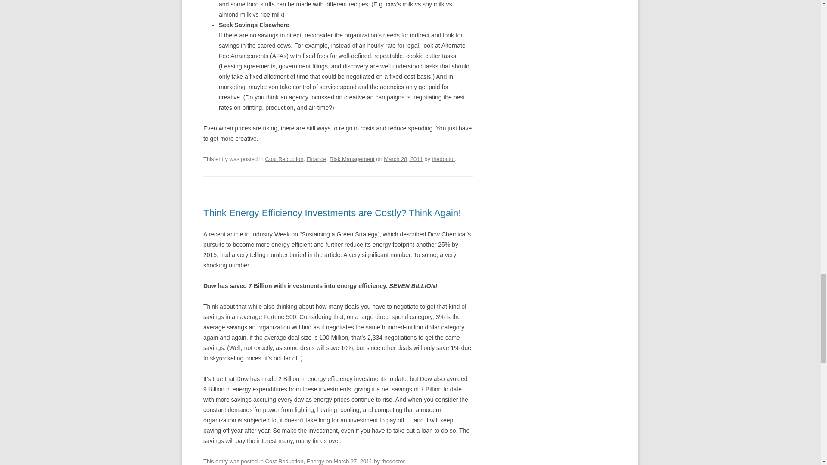 This screenshot has height=465, width=827. Describe the element at coordinates (403, 158) in the screenshot. I see `March 28, 2011` at that location.